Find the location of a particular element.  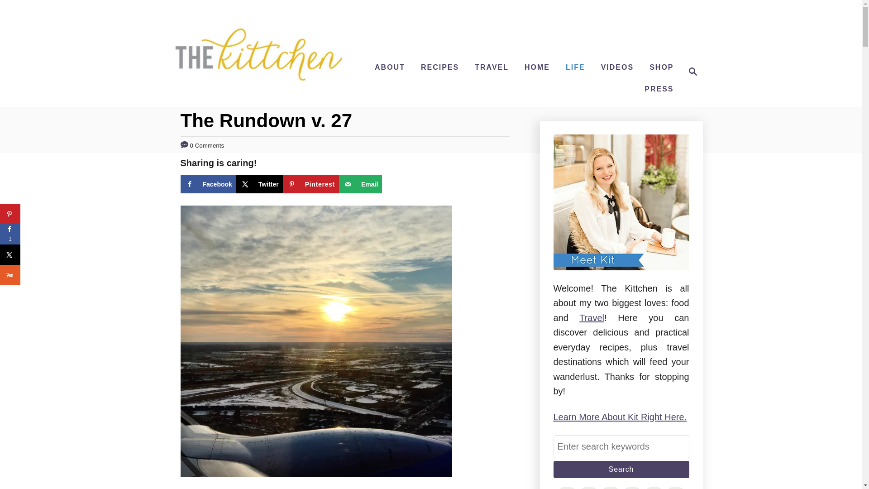

Search is located at coordinates (621, 470).